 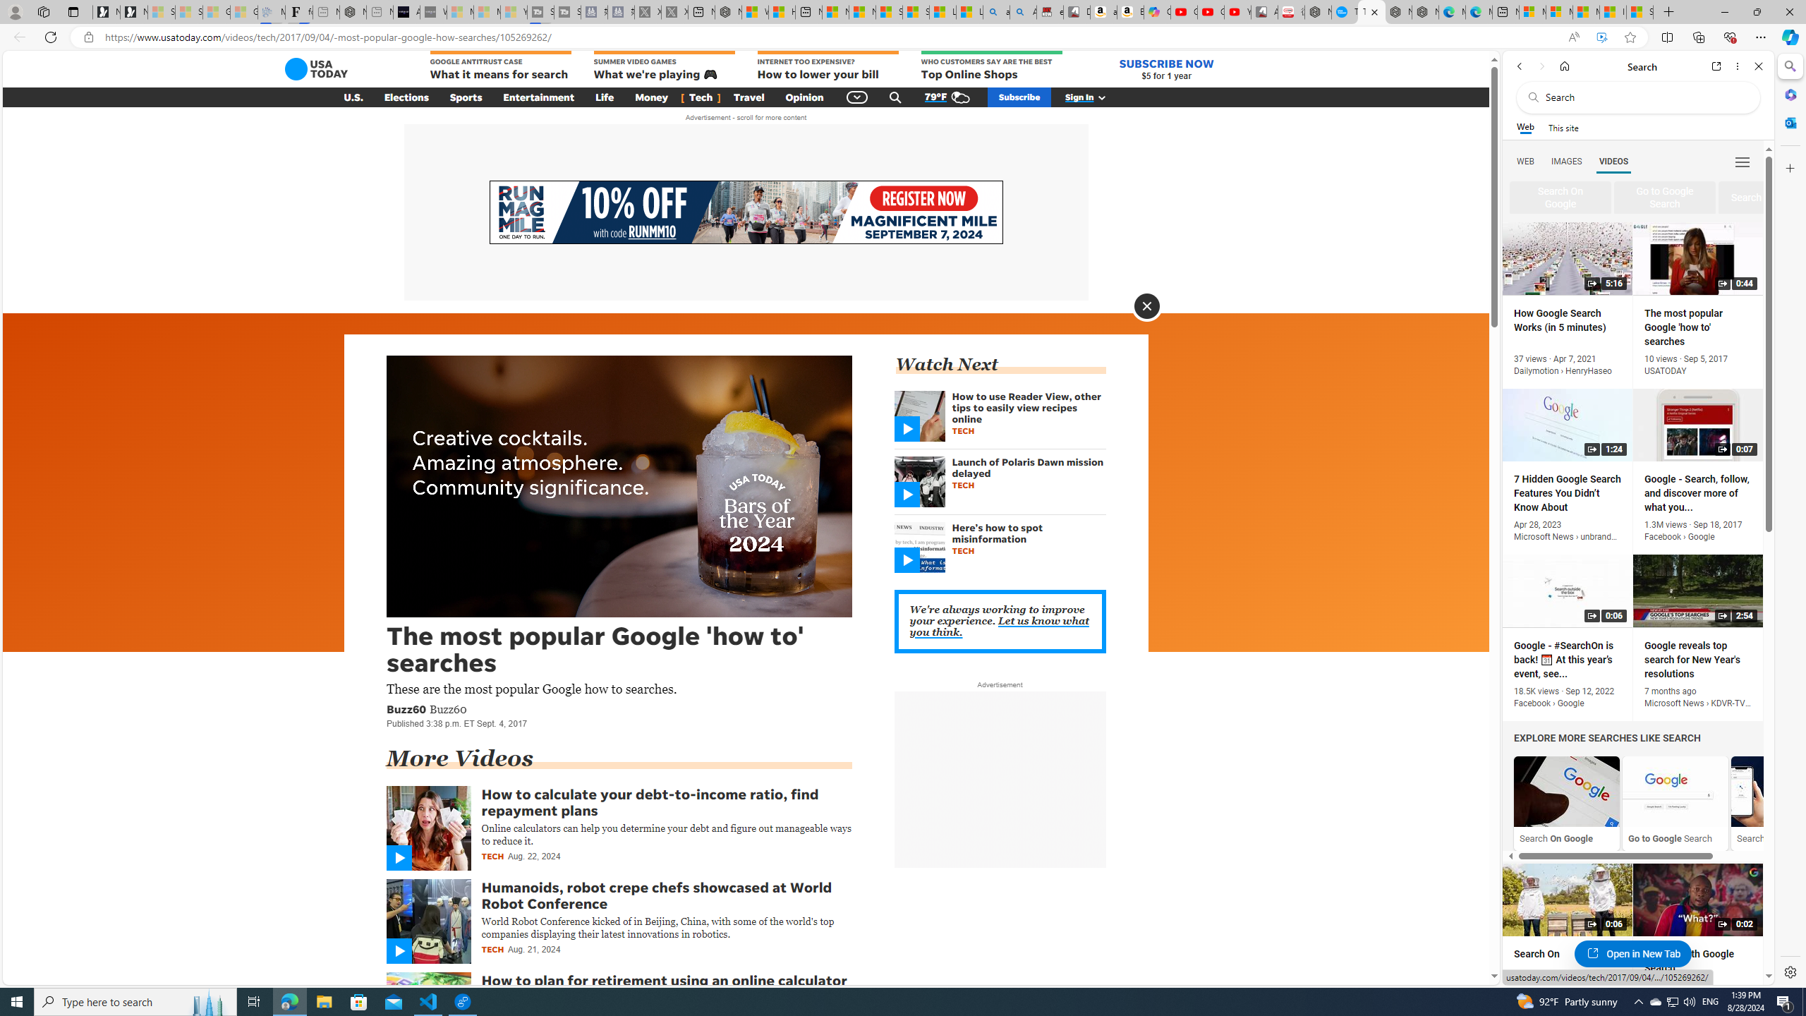 I want to click on Enhance video, so click(x=1601, y=37).